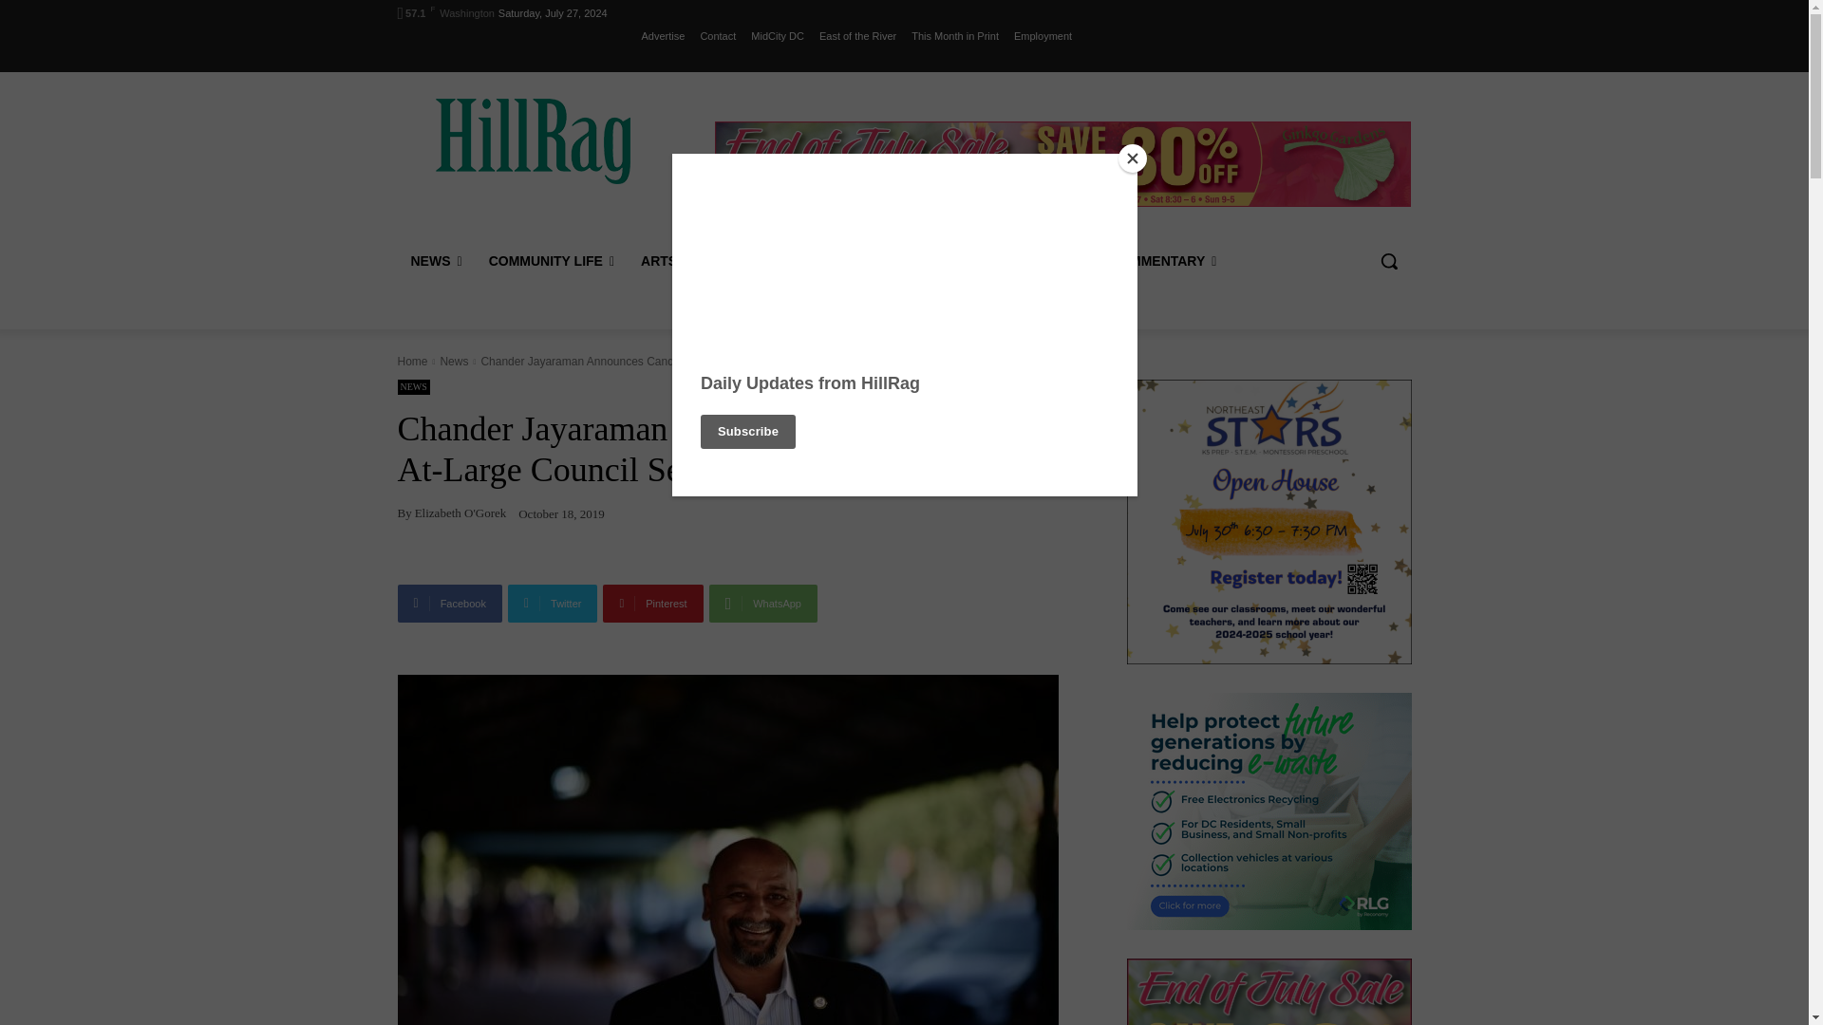  What do you see at coordinates (435, 260) in the screenshot?
I see `NEWS` at bounding box center [435, 260].